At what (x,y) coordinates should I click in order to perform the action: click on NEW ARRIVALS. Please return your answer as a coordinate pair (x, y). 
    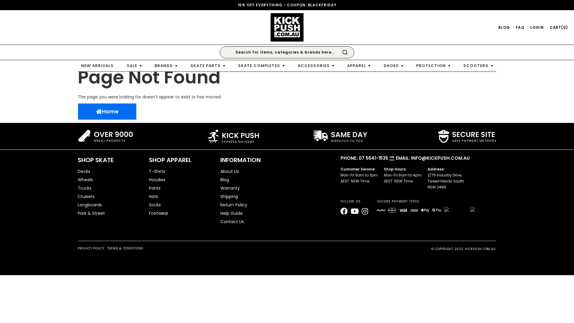
    Looking at the image, I should click on (97, 66).